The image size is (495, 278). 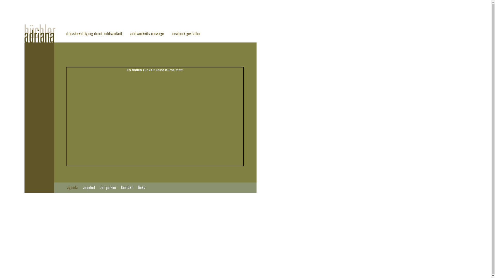 What do you see at coordinates (186, 34) in the screenshot?
I see `ausdruck-gestalten` at bounding box center [186, 34].